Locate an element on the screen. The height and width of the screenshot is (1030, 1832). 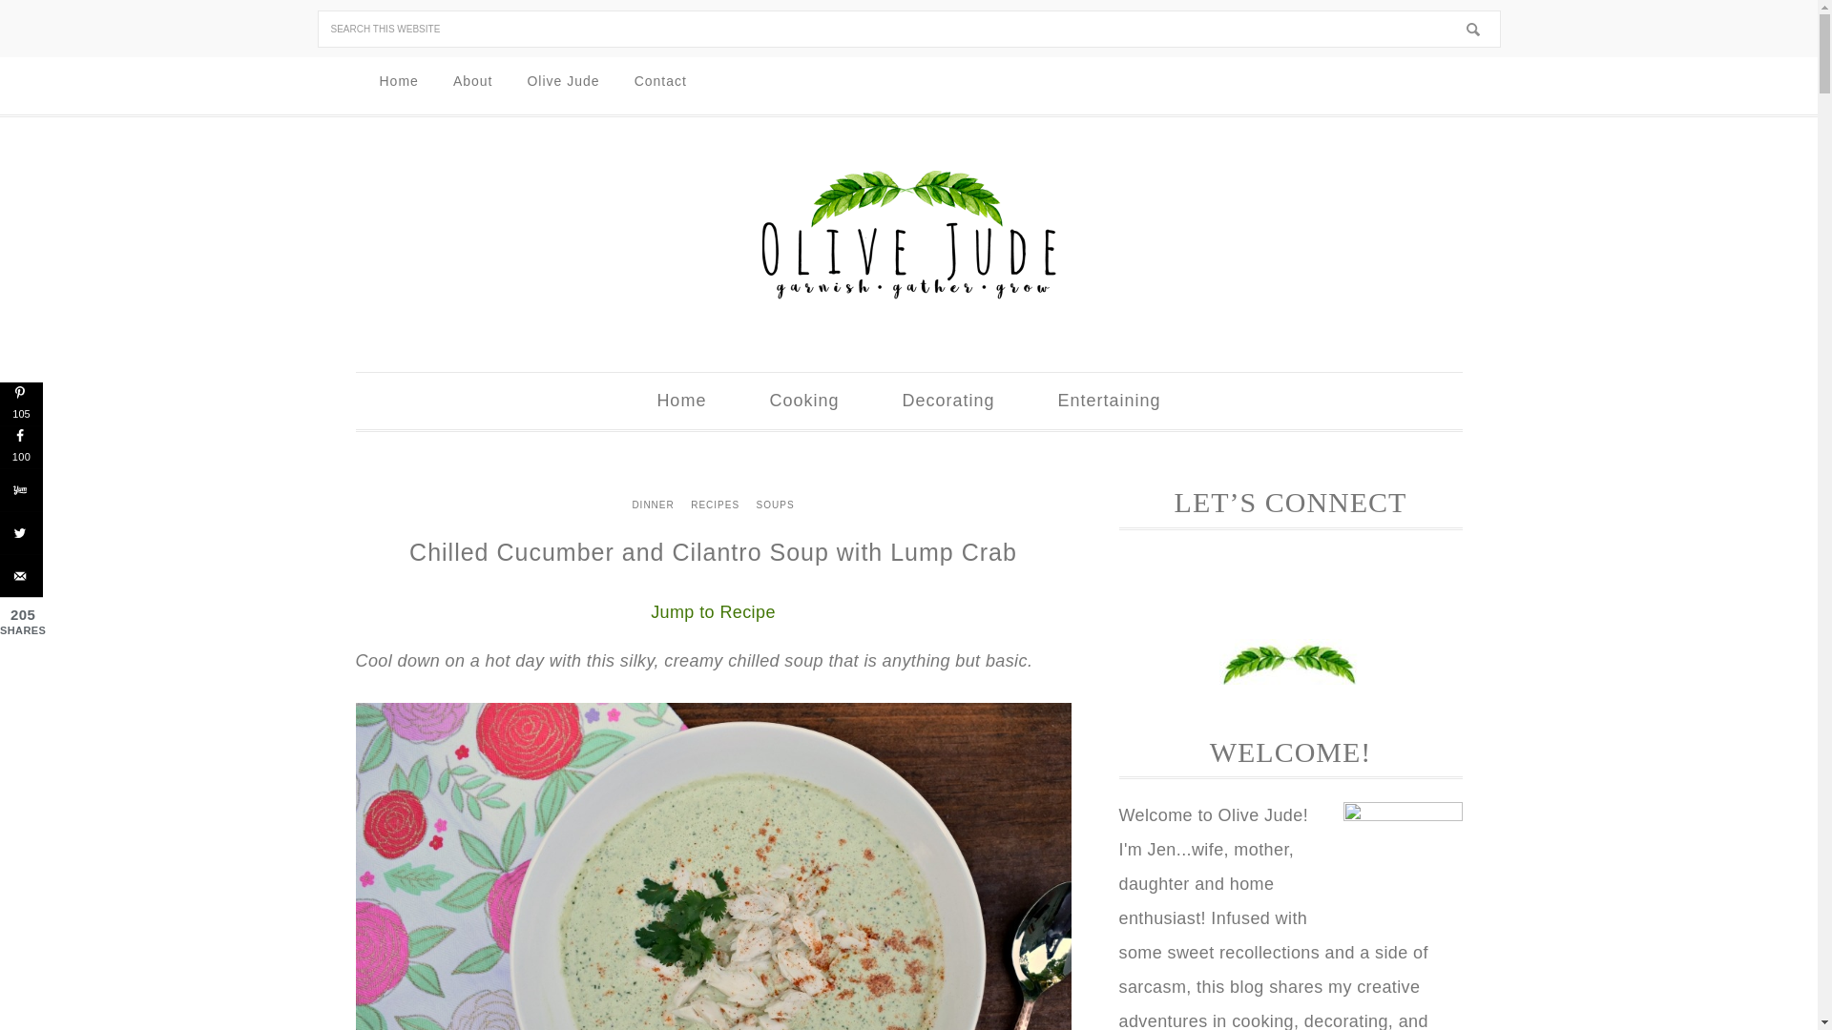
Olive Jude is located at coordinates (563, 82).